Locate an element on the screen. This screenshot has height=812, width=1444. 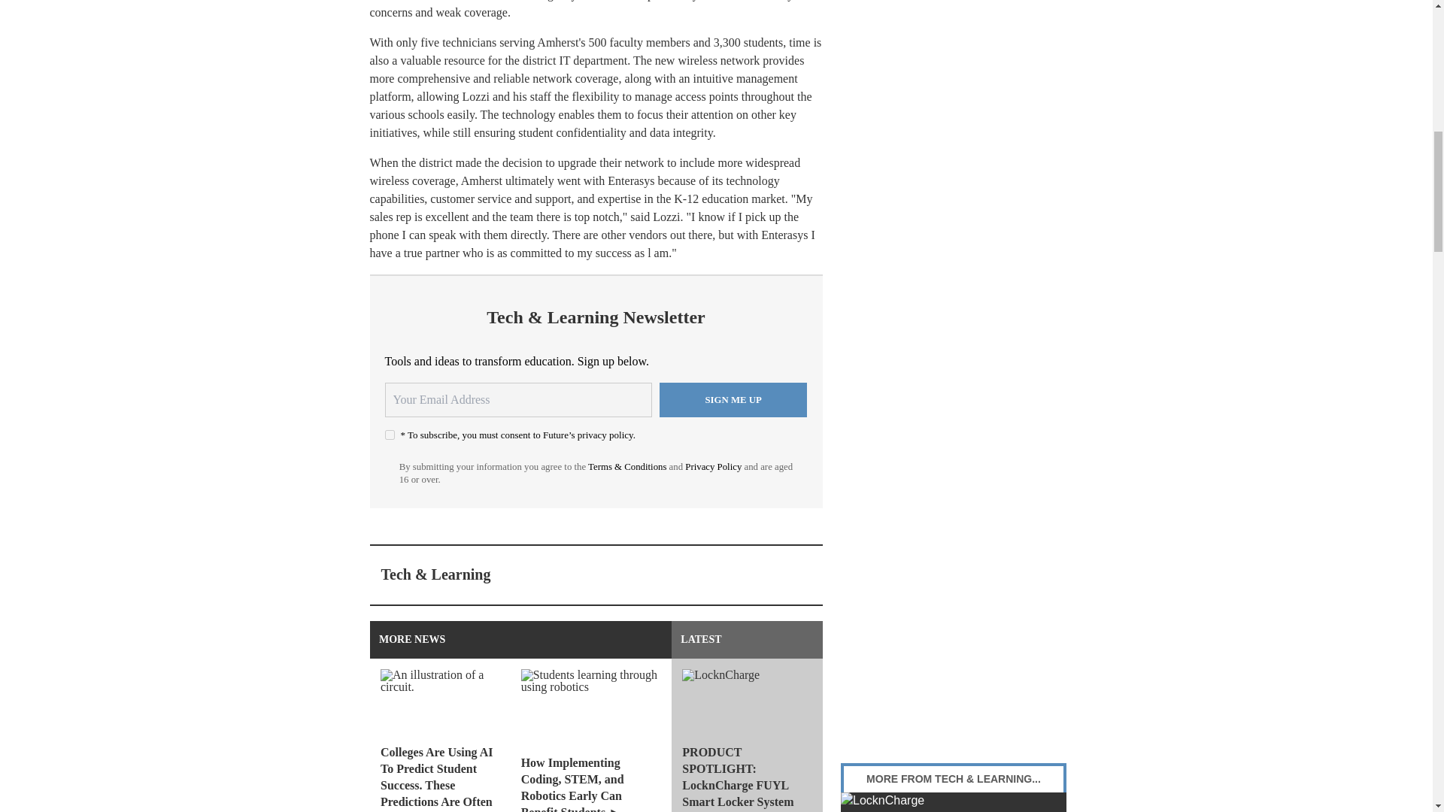
Sign me up is located at coordinates (733, 400).